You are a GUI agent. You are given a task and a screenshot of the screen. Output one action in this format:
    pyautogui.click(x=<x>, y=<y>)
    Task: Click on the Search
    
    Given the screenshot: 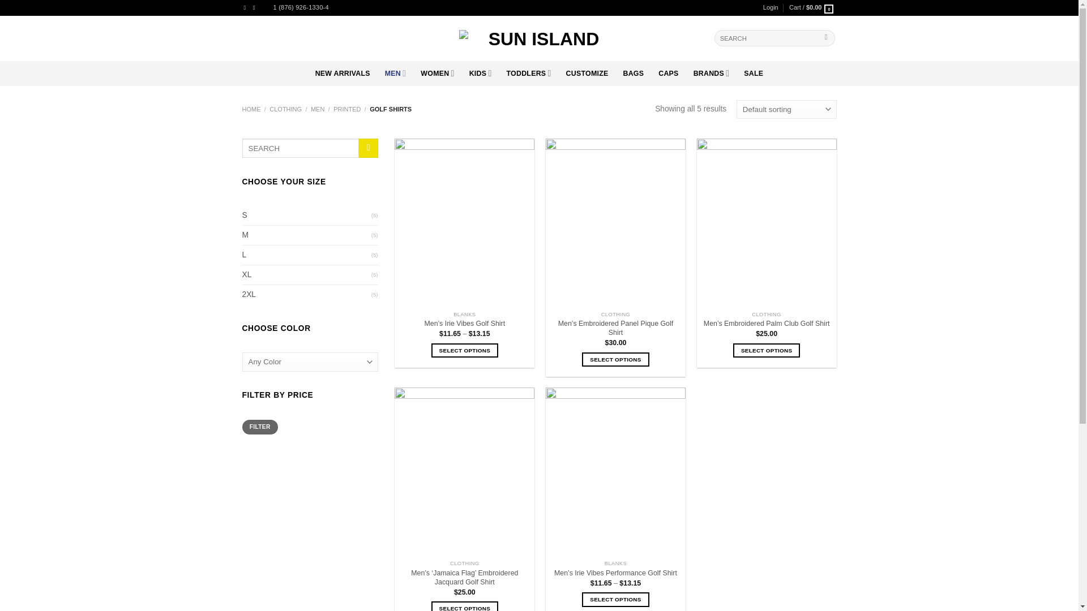 What is the action you would take?
    pyautogui.click(x=825, y=38)
    